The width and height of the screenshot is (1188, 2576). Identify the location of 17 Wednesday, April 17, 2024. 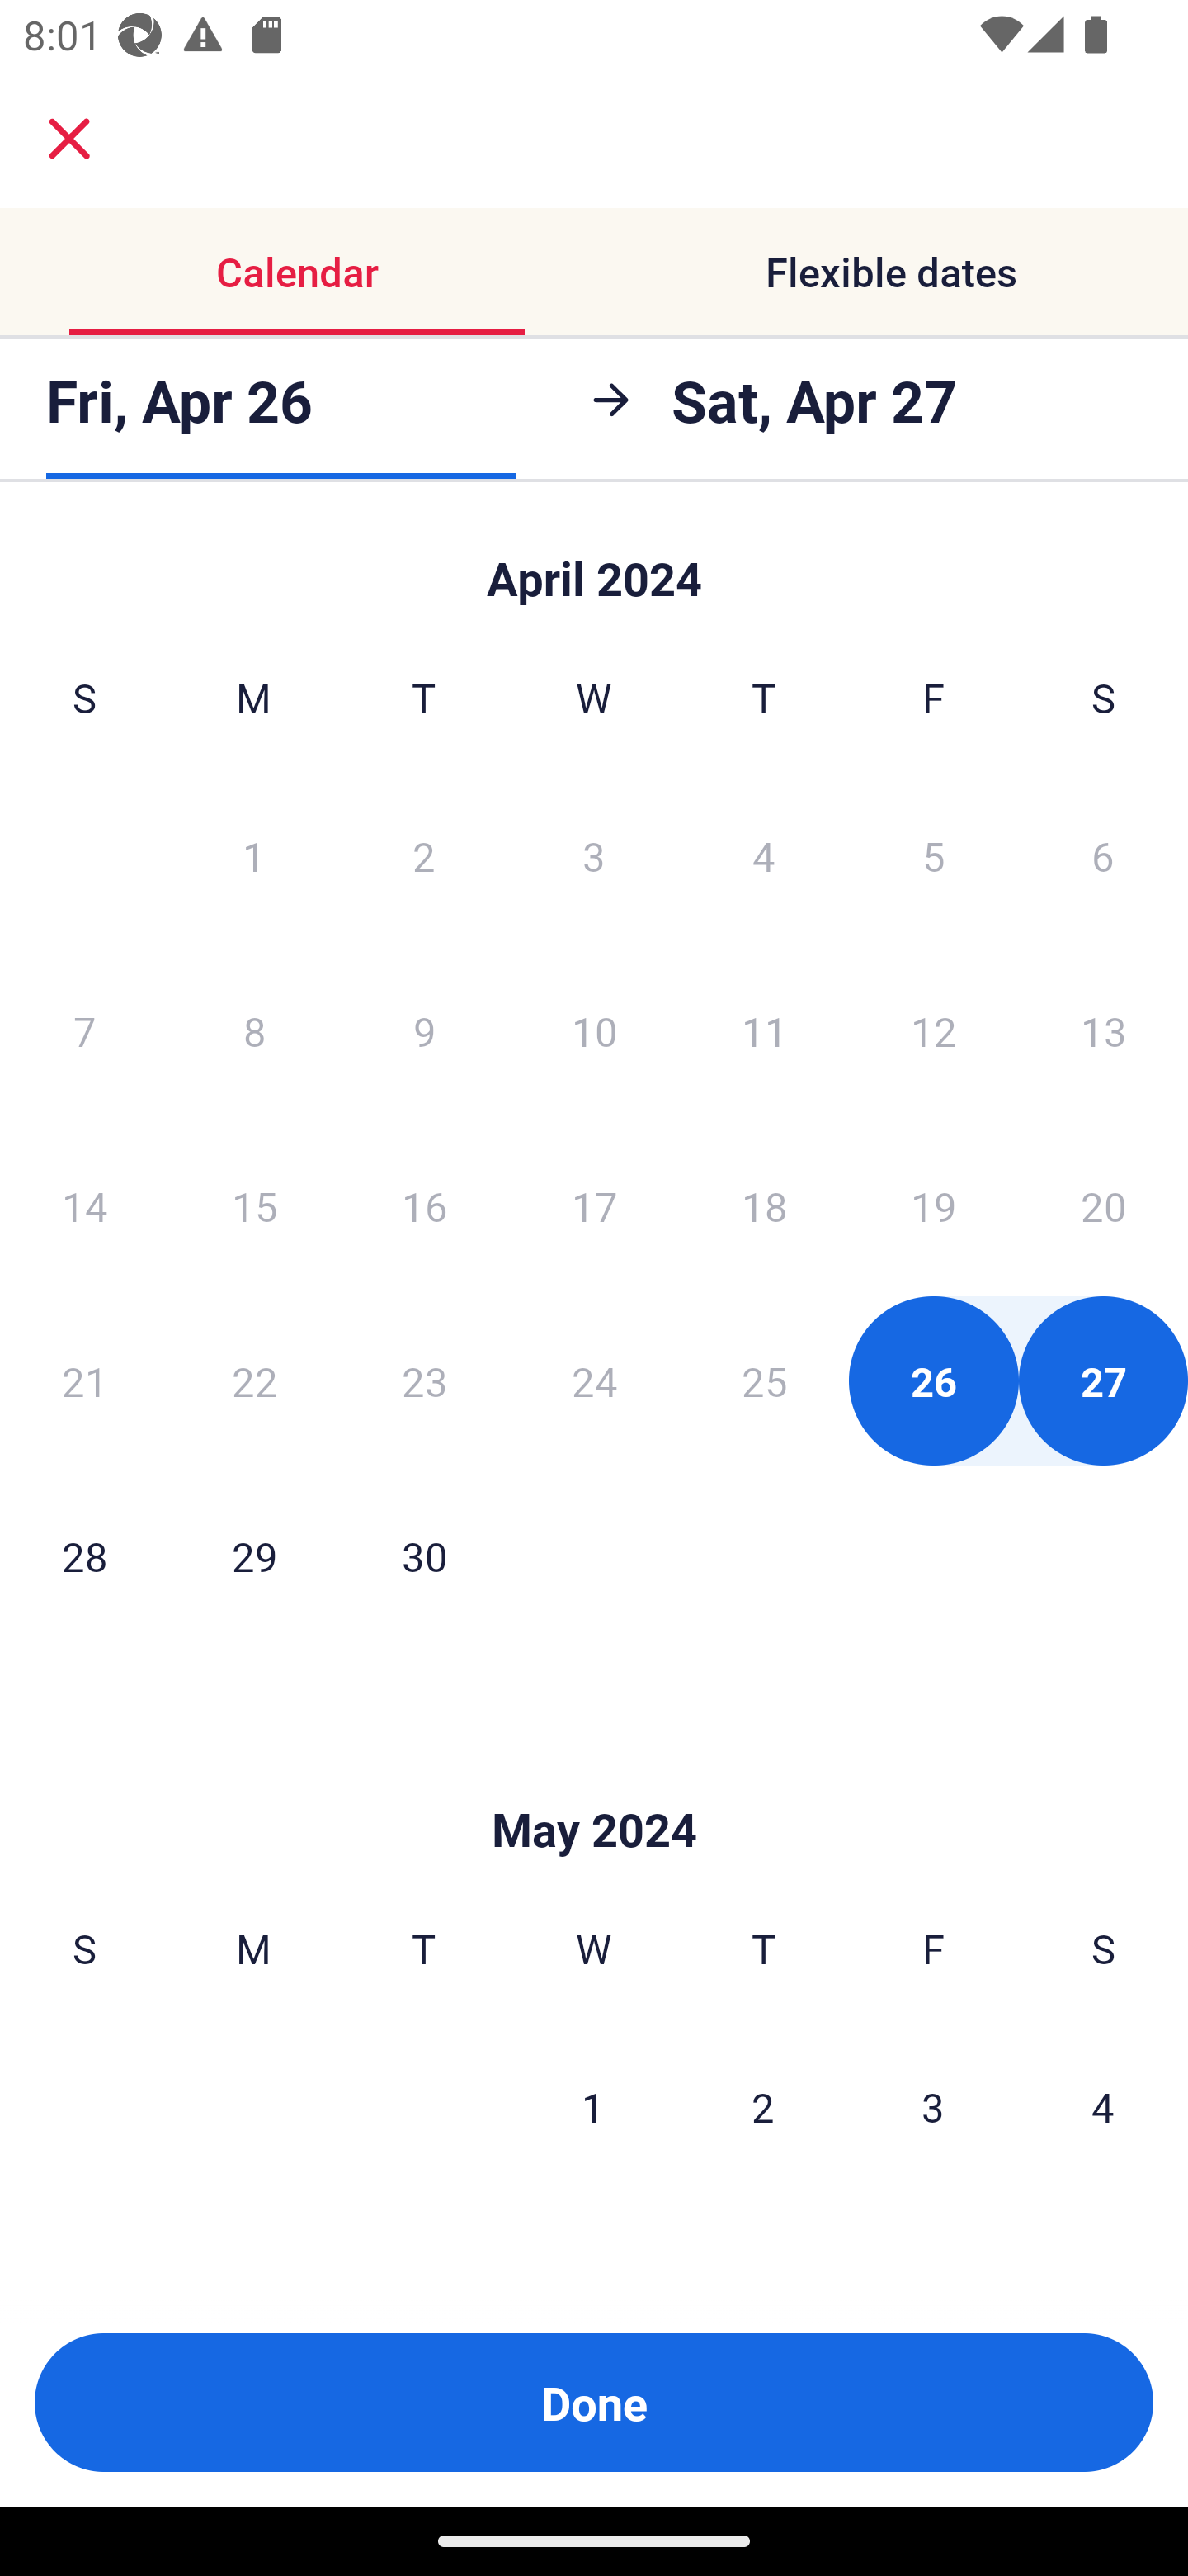
(594, 1205).